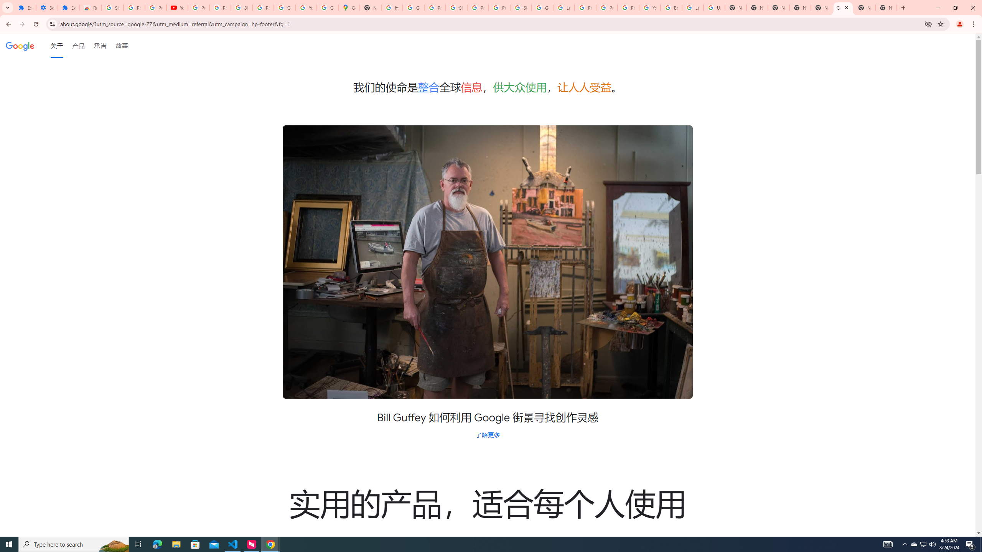 Image resolution: width=982 pixels, height=552 pixels. What do you see at coordinates (242, 8) in the screenshot?
I see `Sign in - Google Accounts` at bounding box center [242, 8].